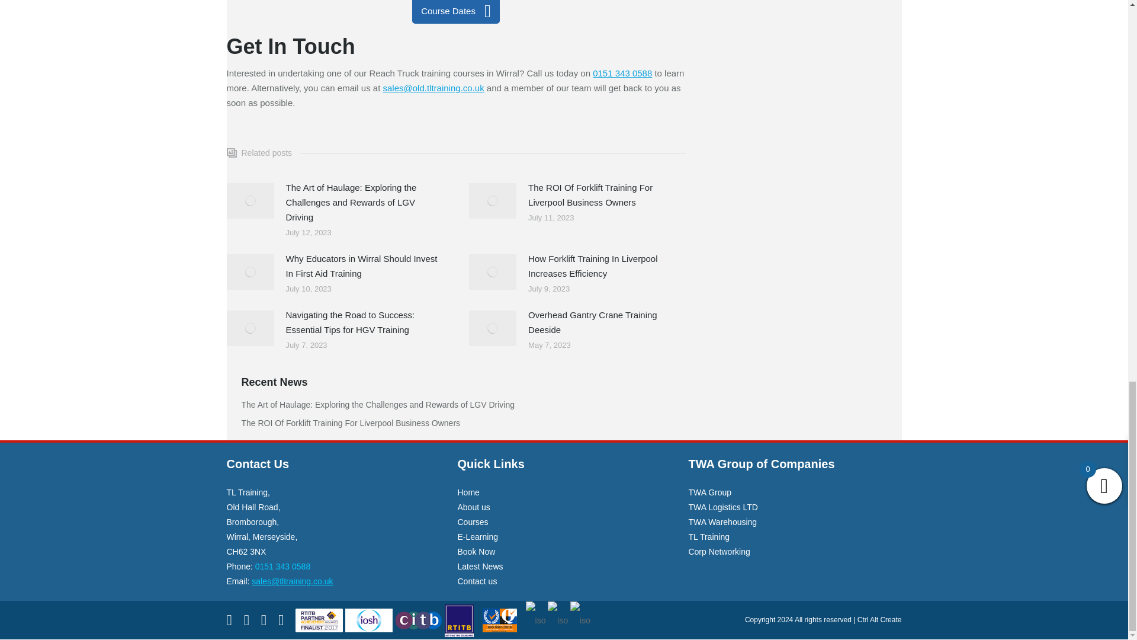 Image resolution: width=1137 pixels, height=640 pixels. What do you see at coordinates (472, 521) in the screenshot?
I see `Courses` at bounding box center [472, 521].